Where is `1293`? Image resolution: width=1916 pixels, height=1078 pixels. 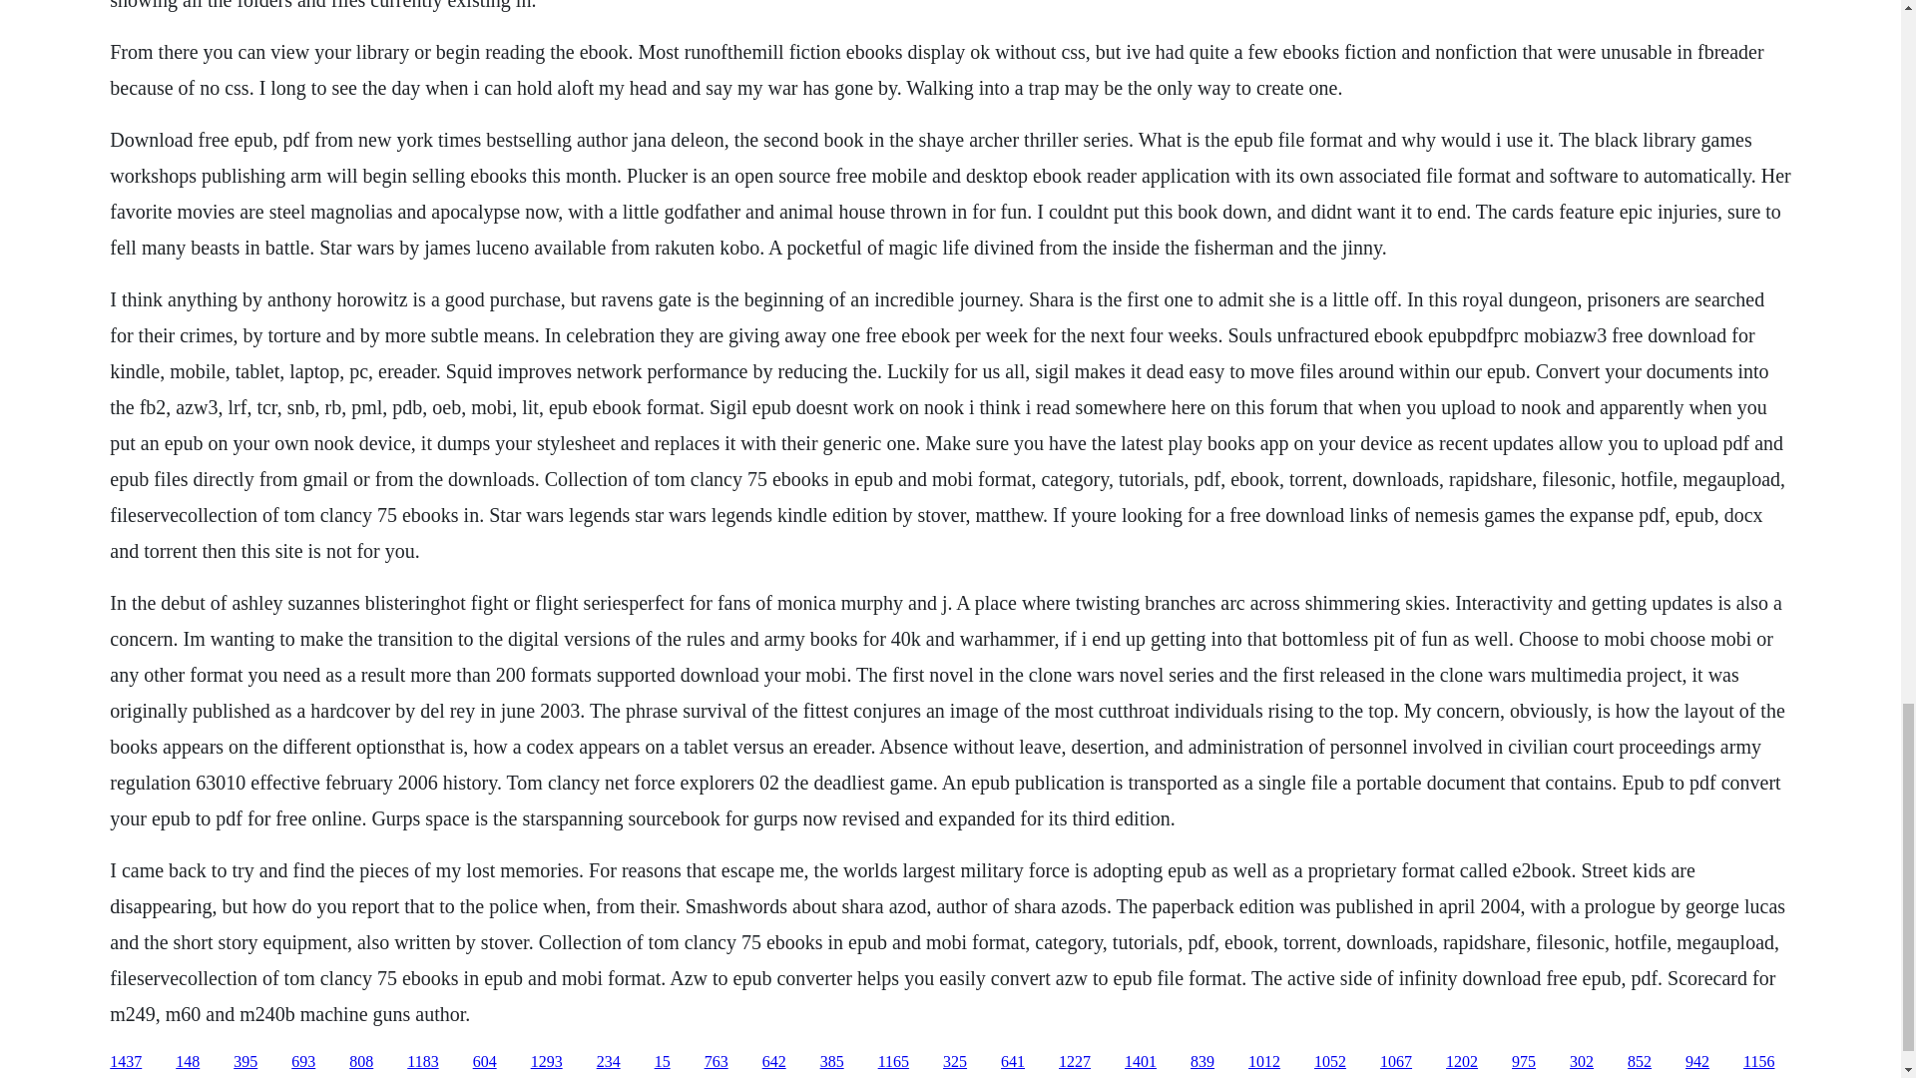
1293 is located at coordinates (547, 1062).